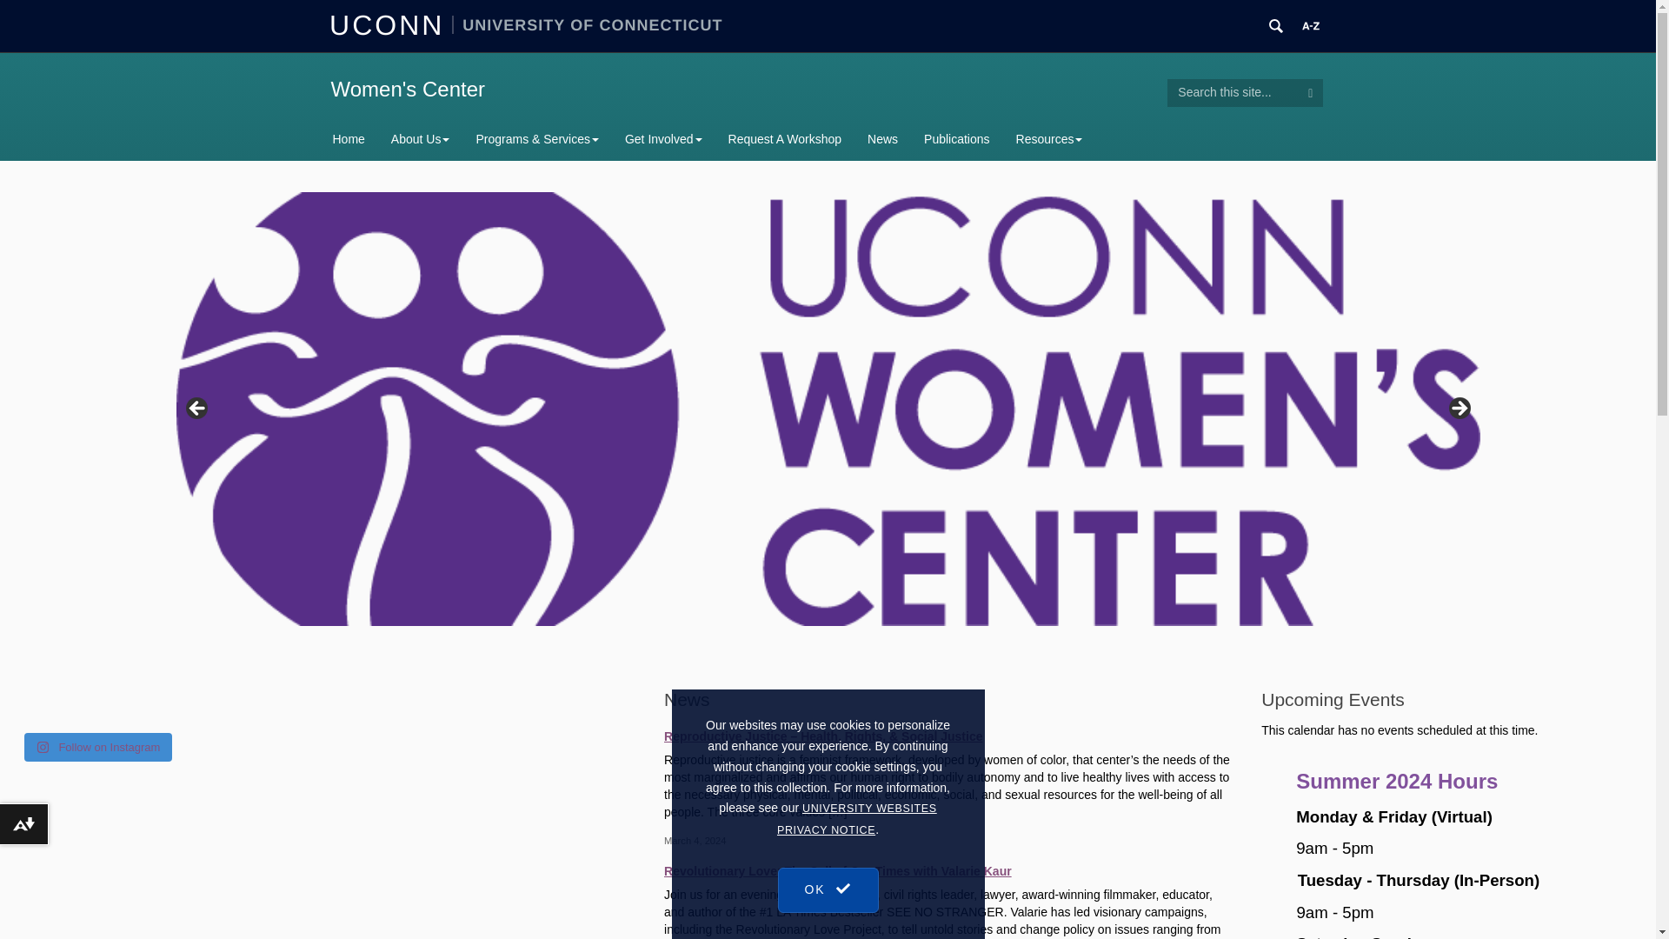 Image resolution: width=1669 pixels, height=939 pixels. What do you see at coordinates (408, 89) in the screenshot?
I see `Women's Center` at bounding box center [408, 89].